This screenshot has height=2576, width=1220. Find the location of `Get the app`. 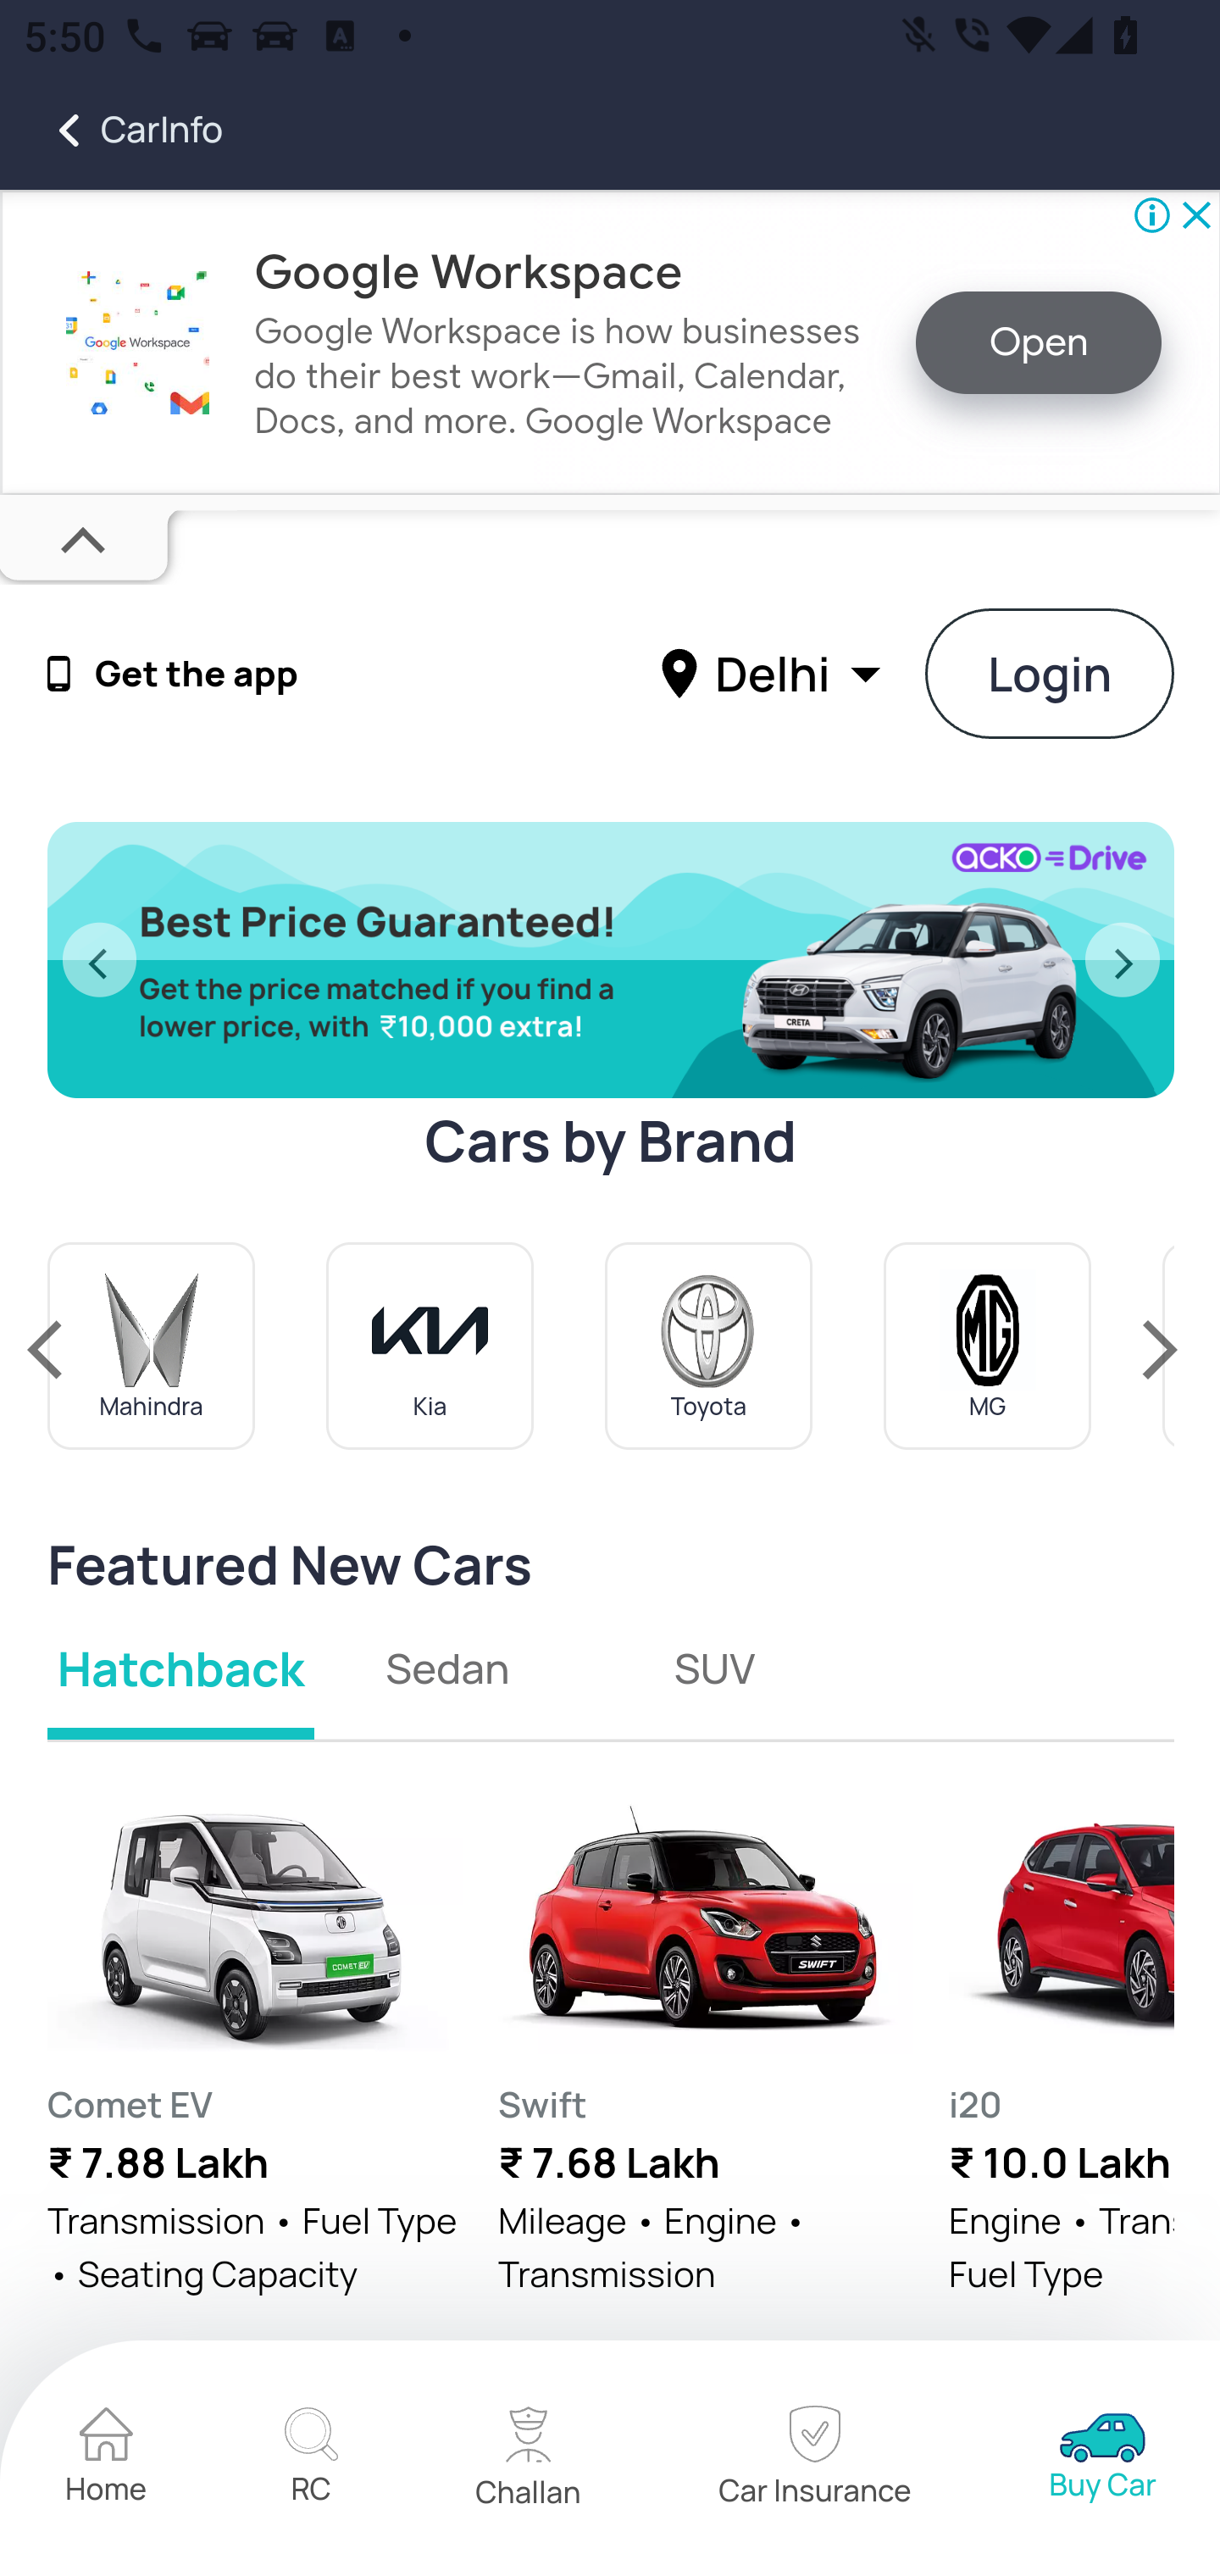

Get the app is located at coordinates (197, 675).